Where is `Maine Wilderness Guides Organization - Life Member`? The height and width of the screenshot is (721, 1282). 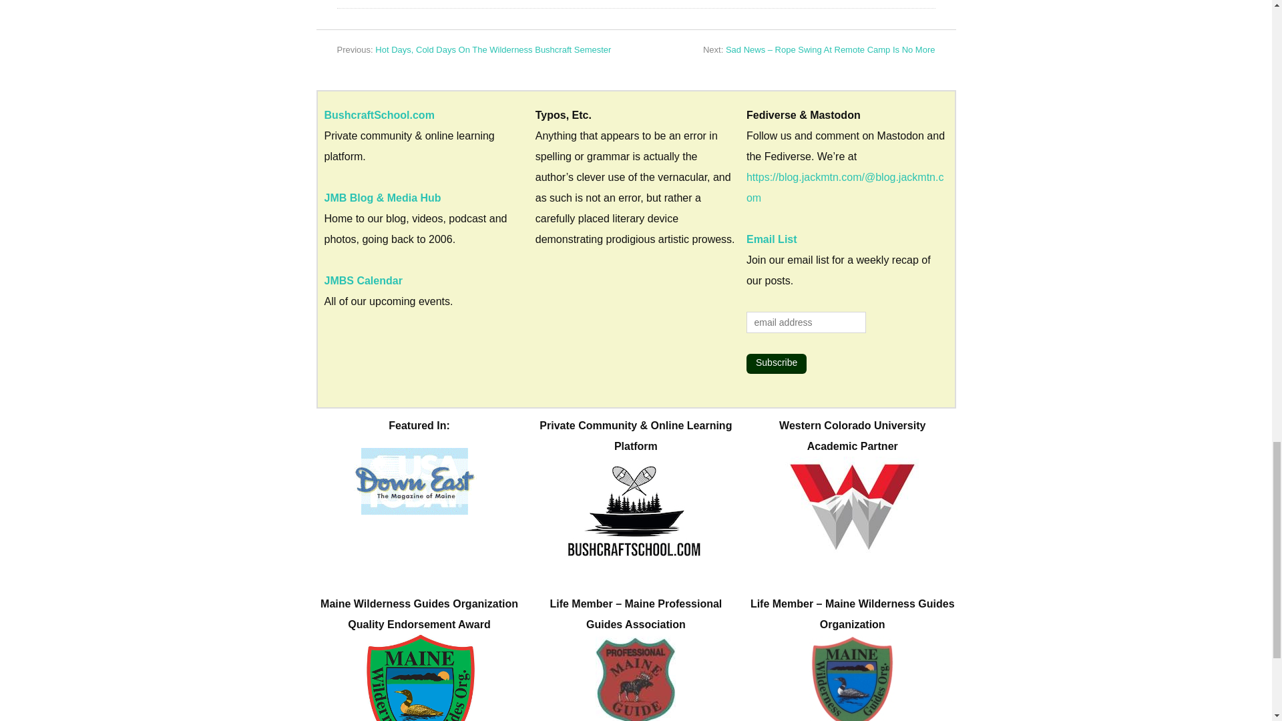 Maine Wilderness Guides Organization - Life Member is located at coordinates (852, 678).